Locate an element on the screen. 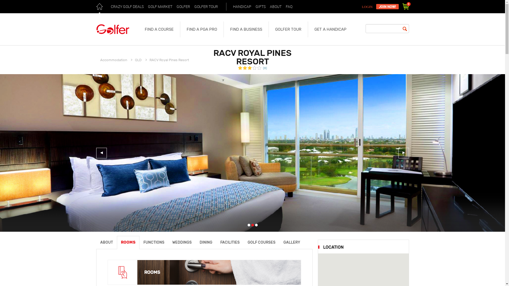 The image size is (509, 286). WEDDINGS is located at coordinates (182, 243).